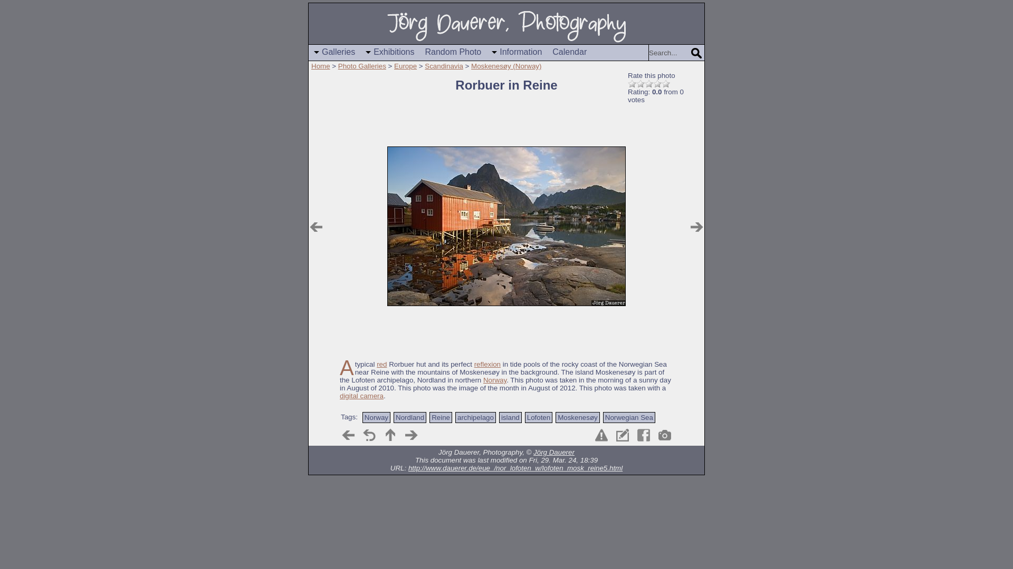 The width and height of the screenshot is (1013, 569). What do you see at coordinates (389, 53) in the screenshot?
I see `Online Exhibitions` at bounding box center [389, 53].